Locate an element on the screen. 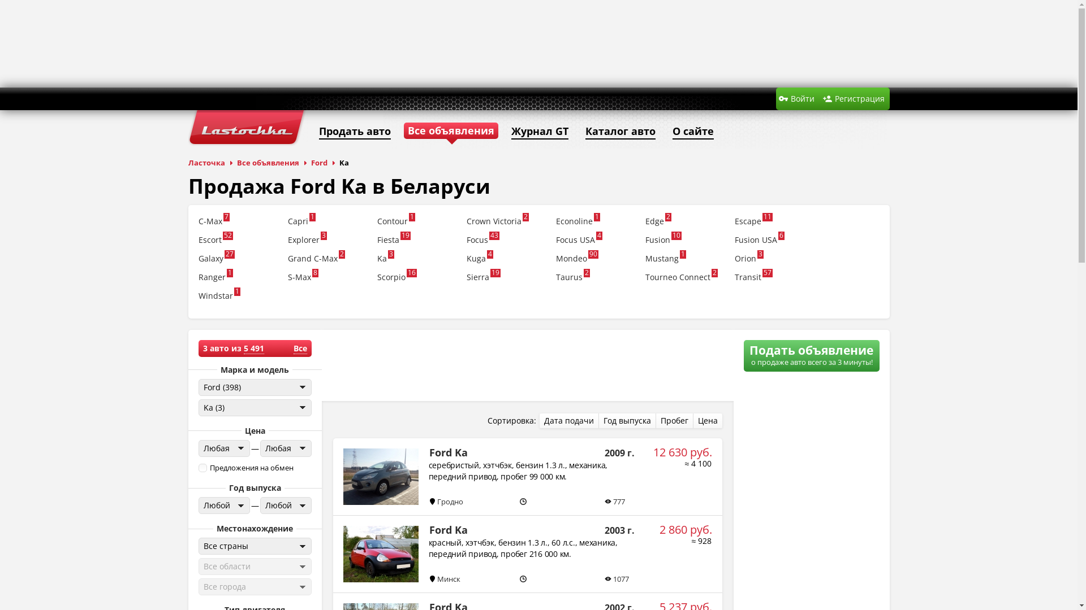 The width and height of the screenshot is (1086, 610). Focus USA
4 is located at coordinates (595, 243).